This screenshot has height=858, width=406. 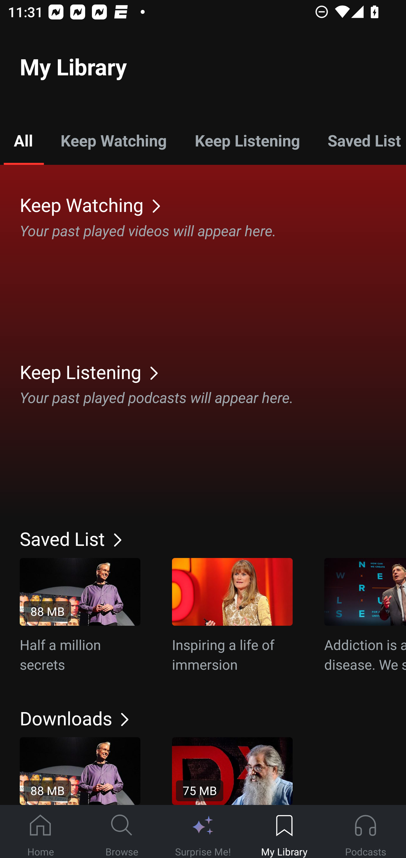 I want to click on 88 MB, so click(x=80, y=771).